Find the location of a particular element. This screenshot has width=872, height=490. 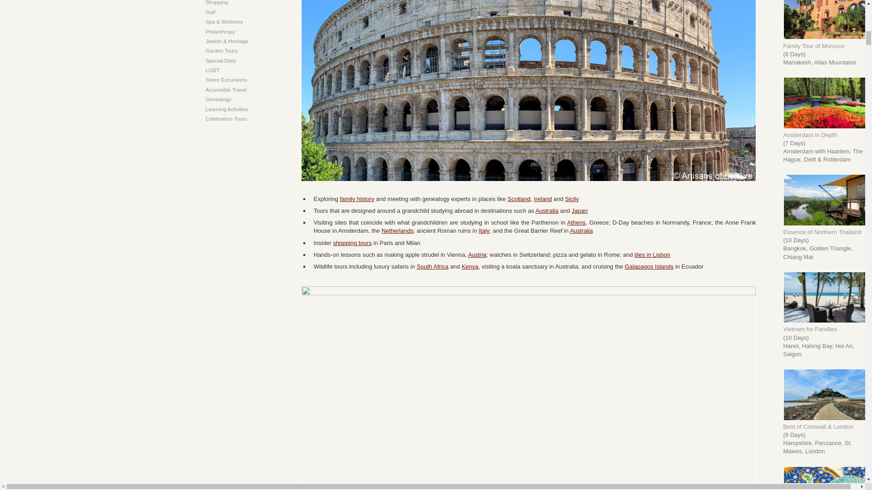

Amsterdam in Depth is located at coordinates (827, 127).